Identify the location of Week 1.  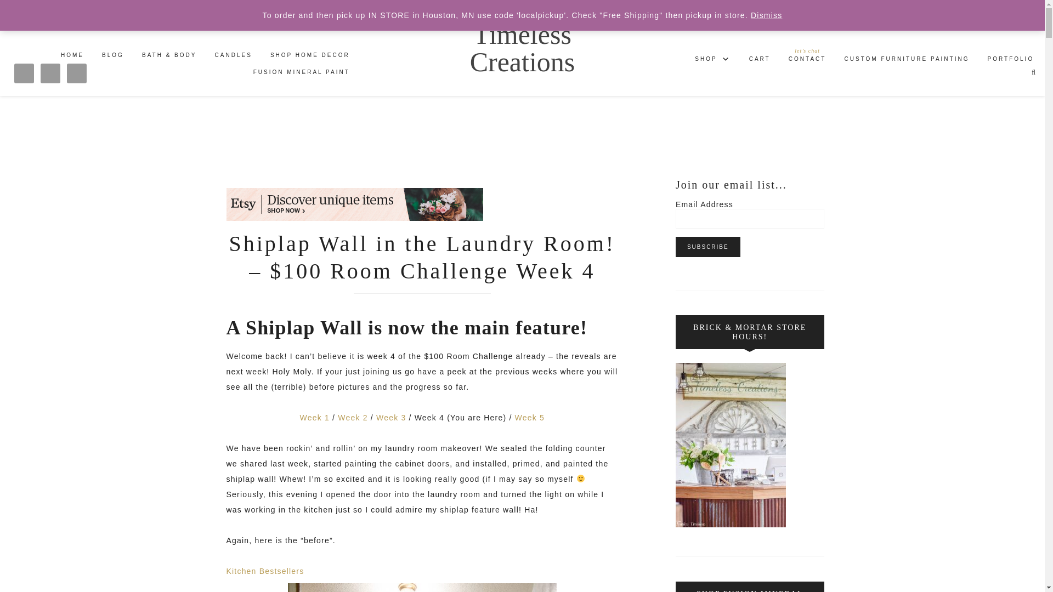
(315, 418).